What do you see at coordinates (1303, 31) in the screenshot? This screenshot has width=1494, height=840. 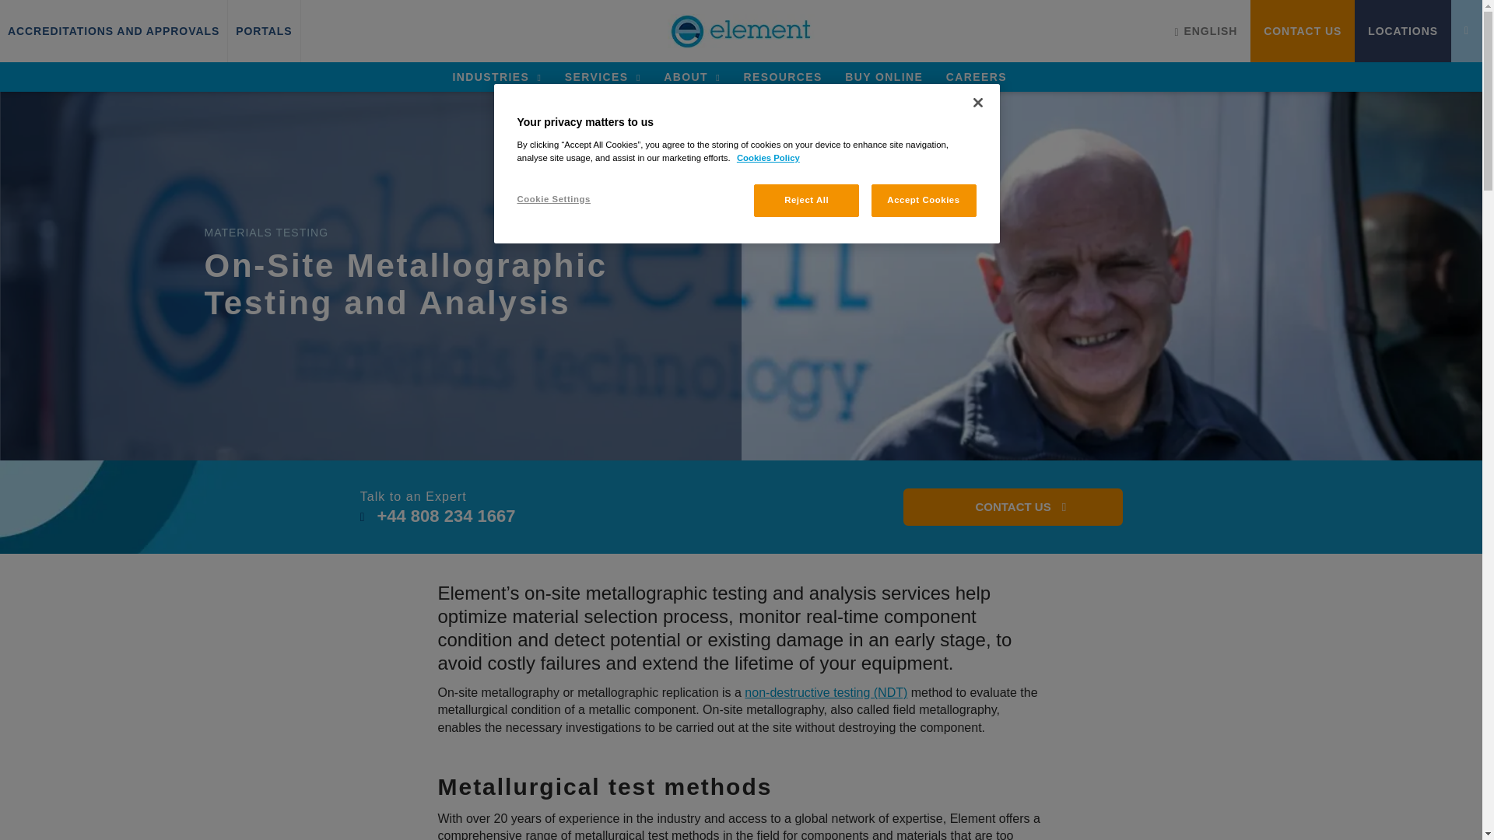 I see `CONTACT US` at bounding box center [1303, 31].